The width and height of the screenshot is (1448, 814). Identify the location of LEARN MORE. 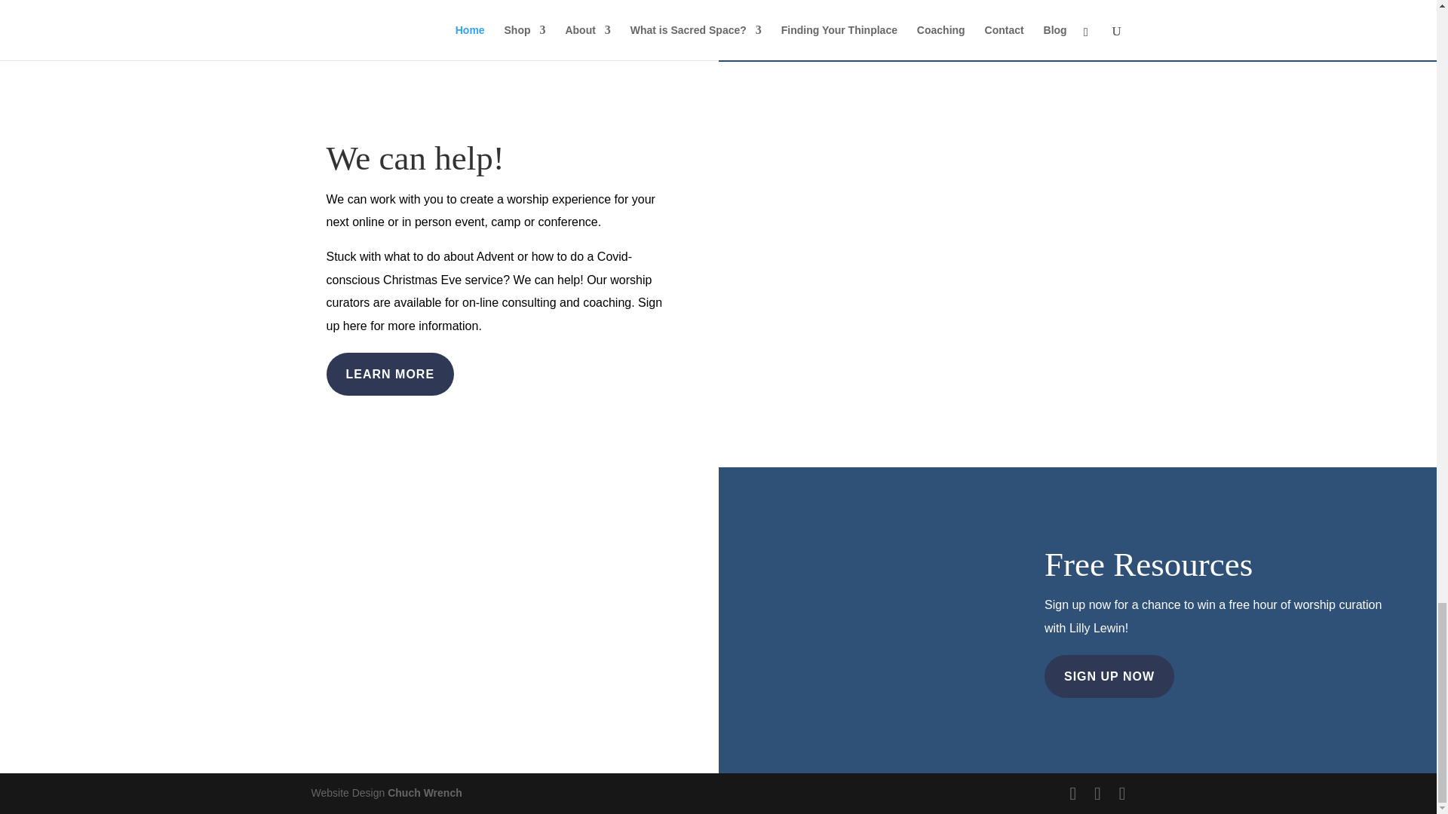
(390, 374).